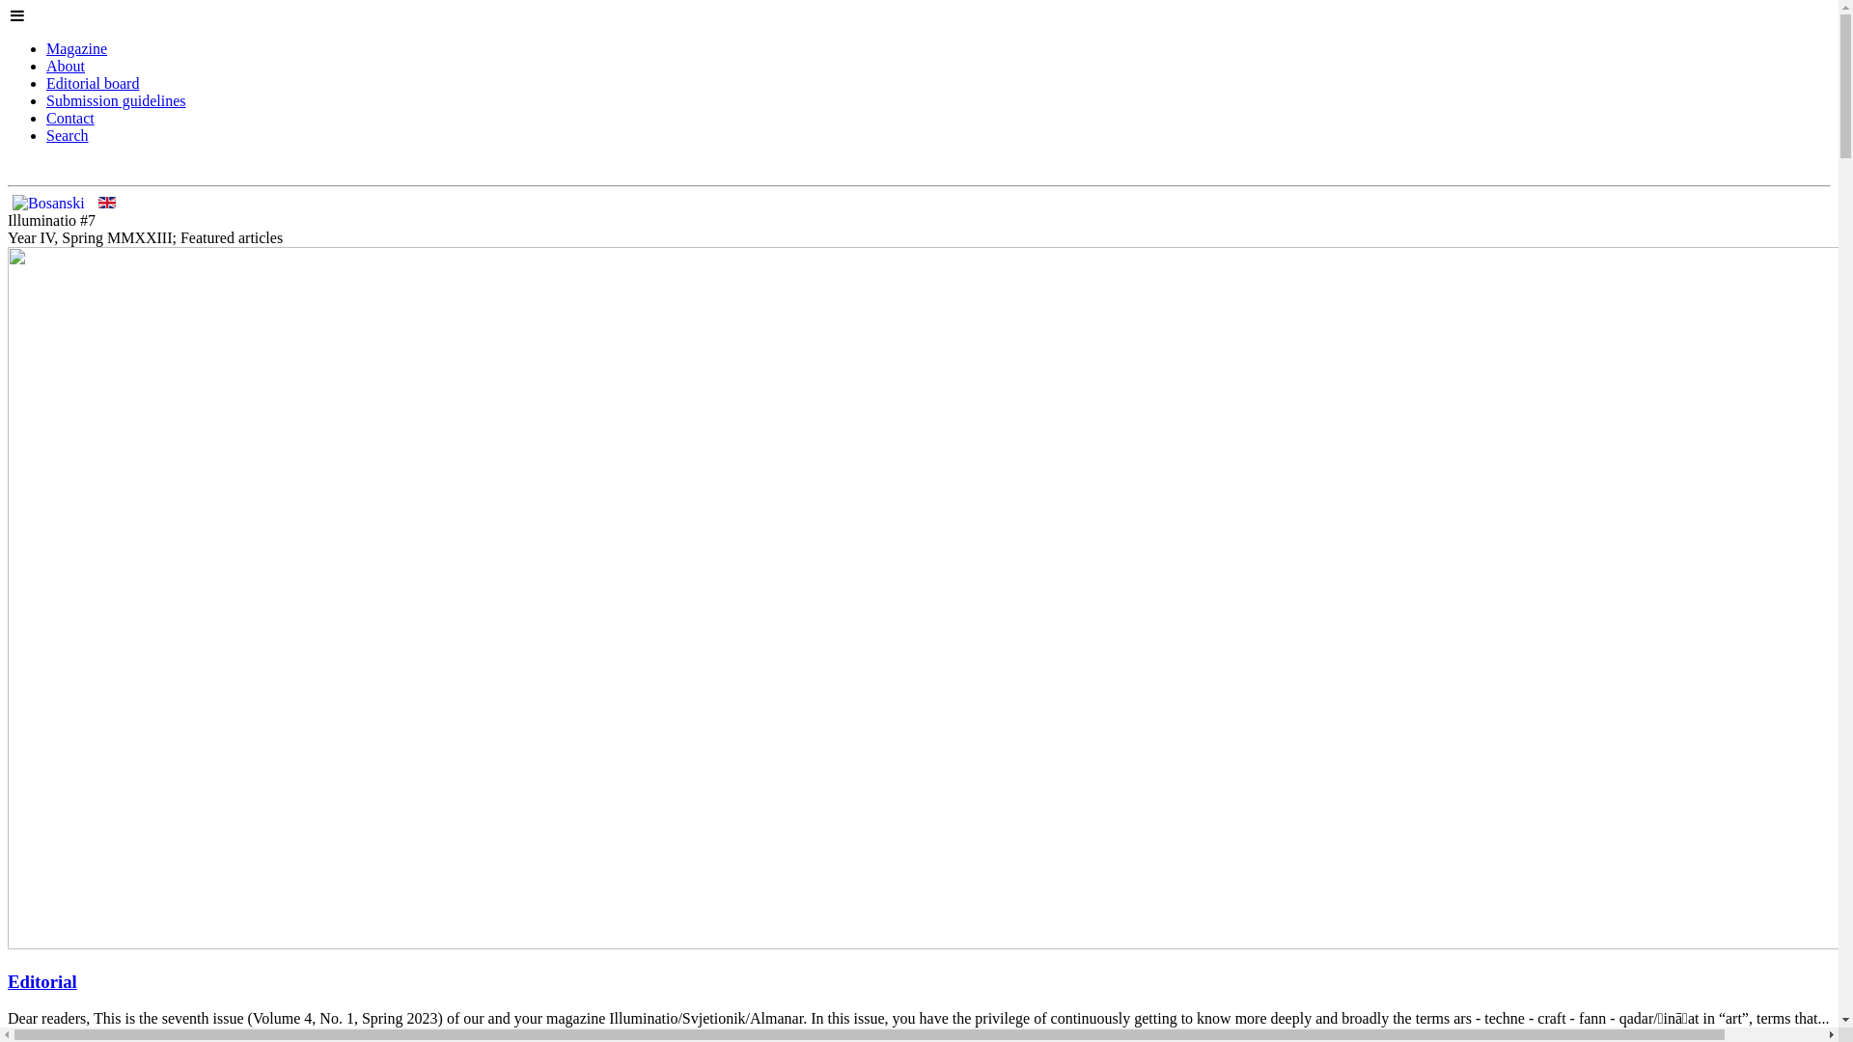 Image resolution: width=1853 pixels, height=1042 pixels. Describe the element at coordinates (48, 204) in the screenshot. I see `Bosanski` at that location.